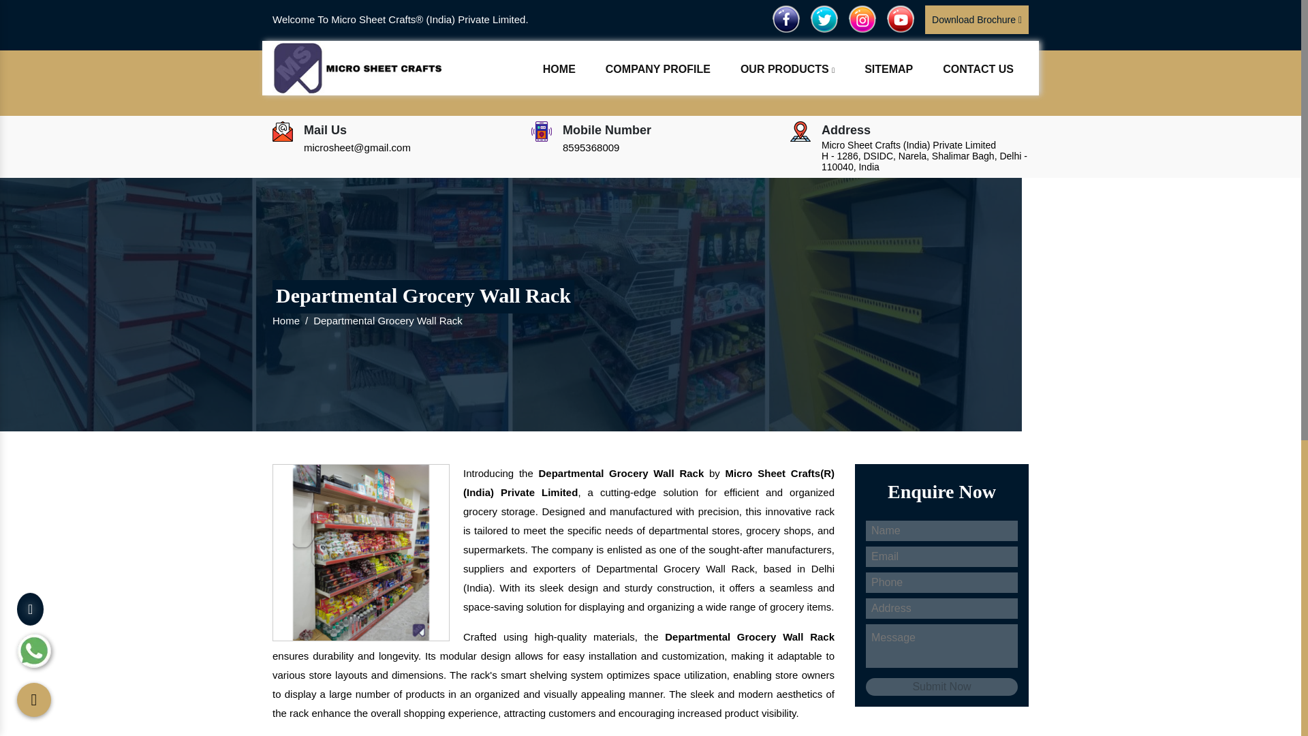  Describe the element at coordinates (901, 18) in the screenshot. I see `Youtube` at that location.